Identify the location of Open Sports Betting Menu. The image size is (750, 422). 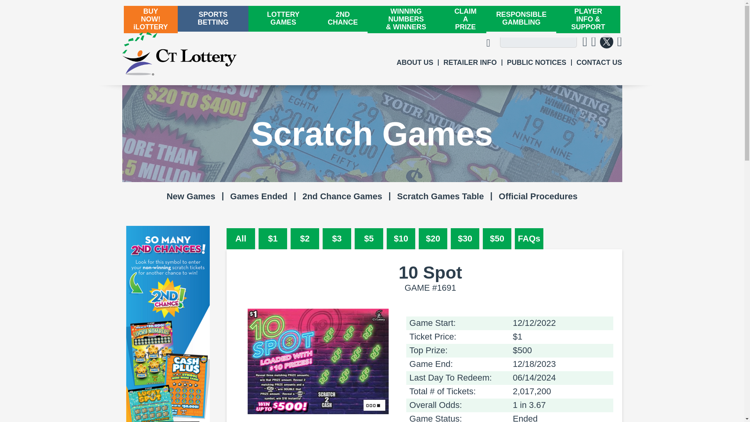
(415, 63).